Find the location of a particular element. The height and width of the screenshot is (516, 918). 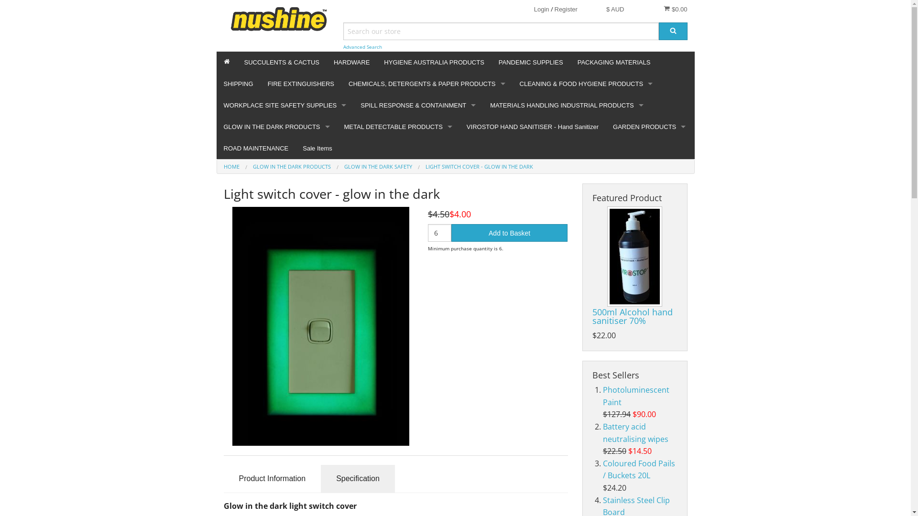

$0.00 is located at coordinates (675, 9).